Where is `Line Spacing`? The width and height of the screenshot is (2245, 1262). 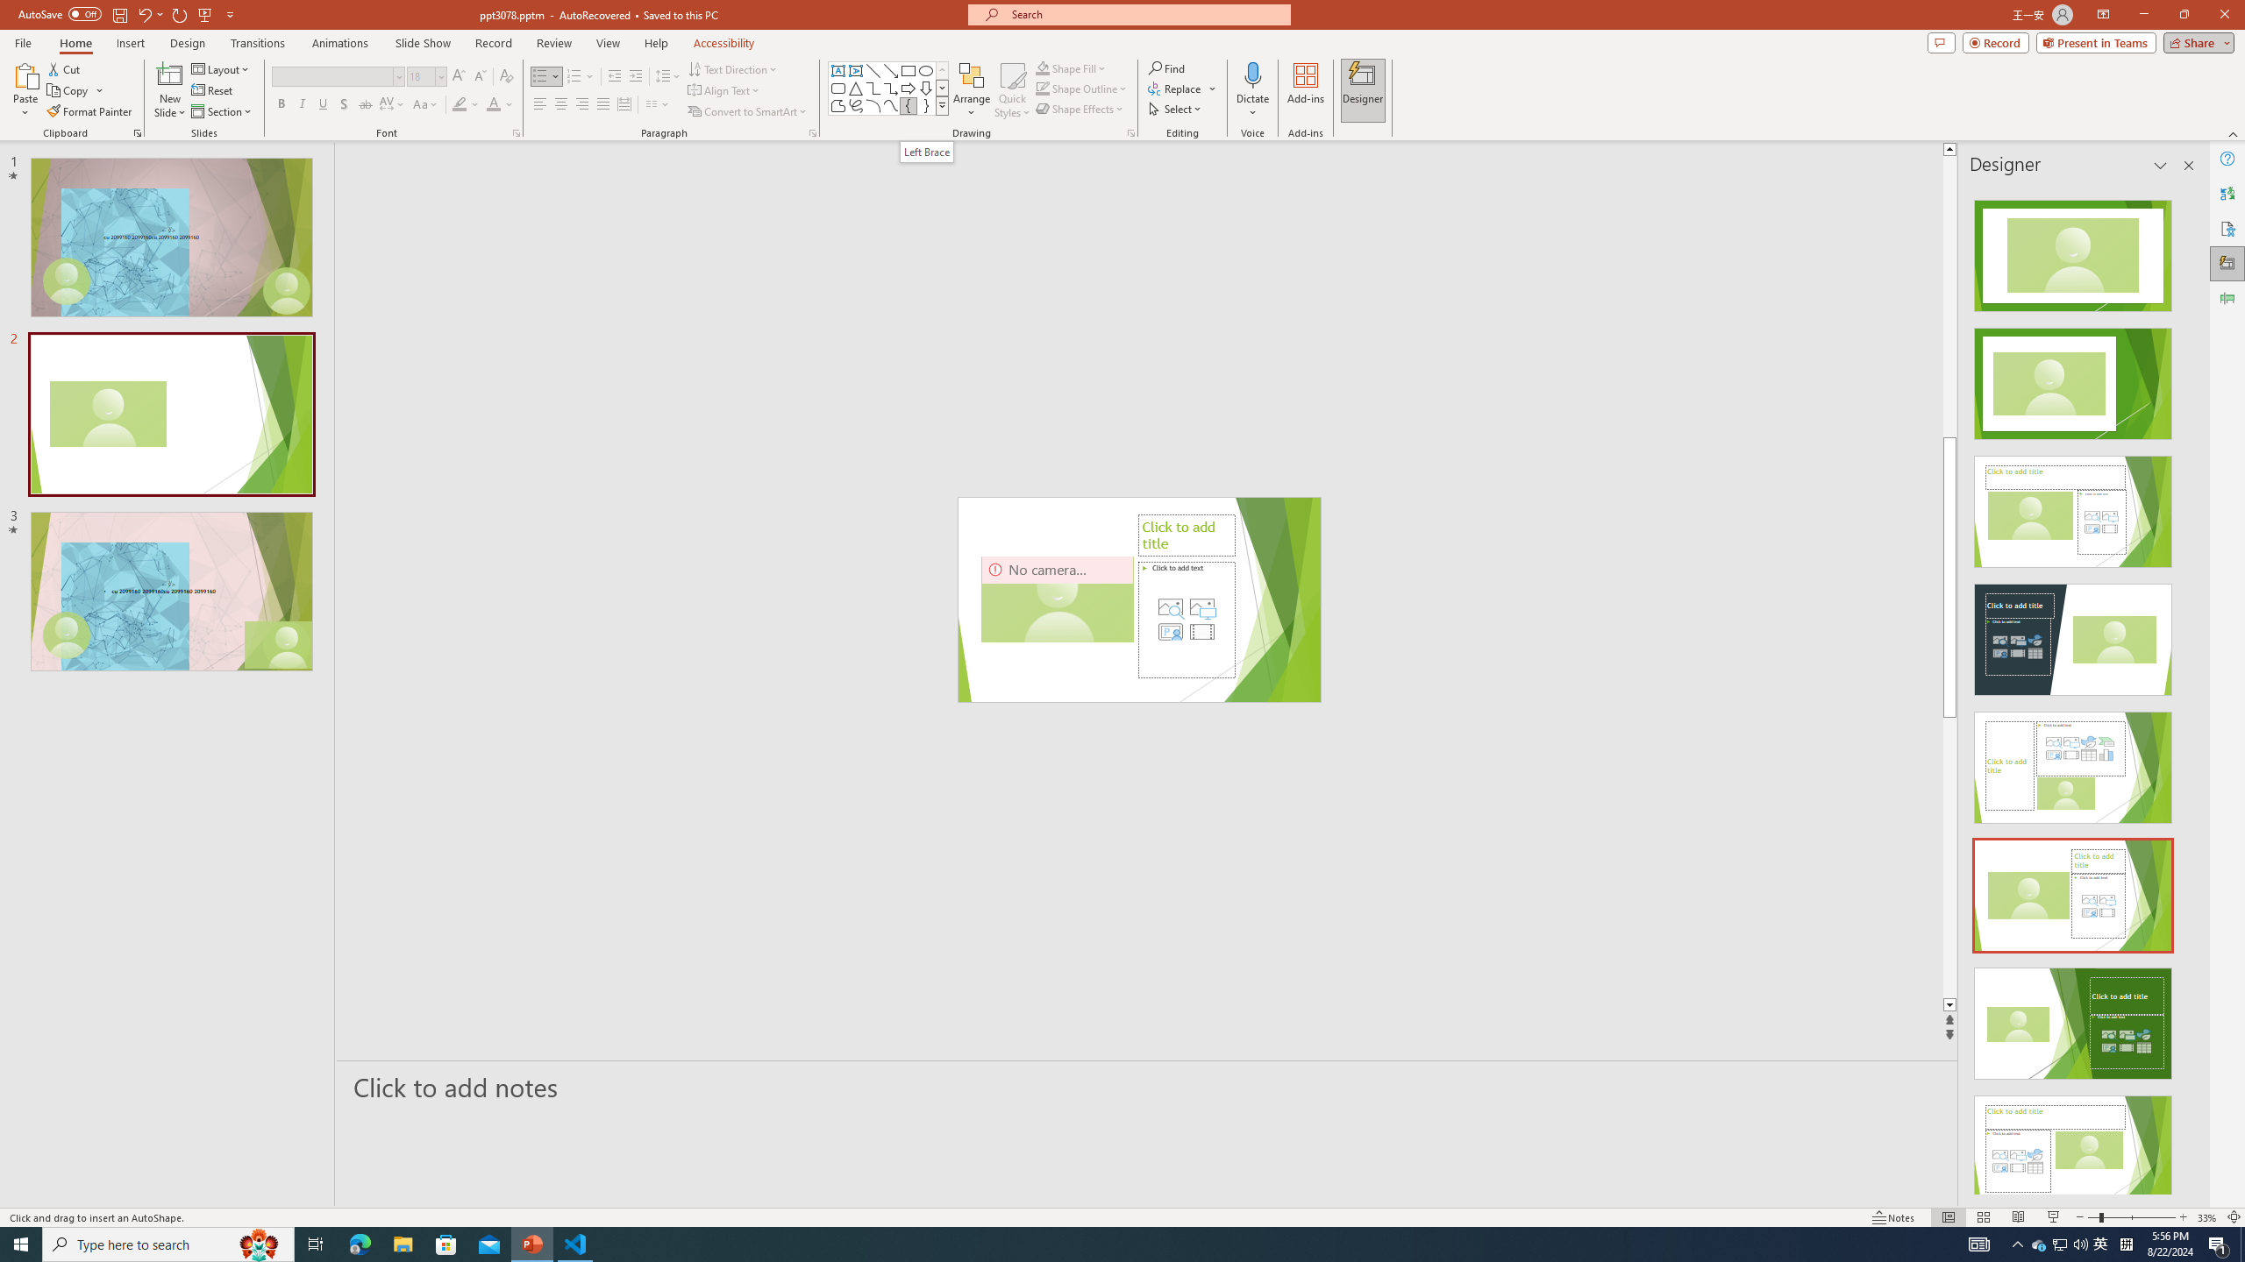
Line Spacing is located at coordinates (668, 77).